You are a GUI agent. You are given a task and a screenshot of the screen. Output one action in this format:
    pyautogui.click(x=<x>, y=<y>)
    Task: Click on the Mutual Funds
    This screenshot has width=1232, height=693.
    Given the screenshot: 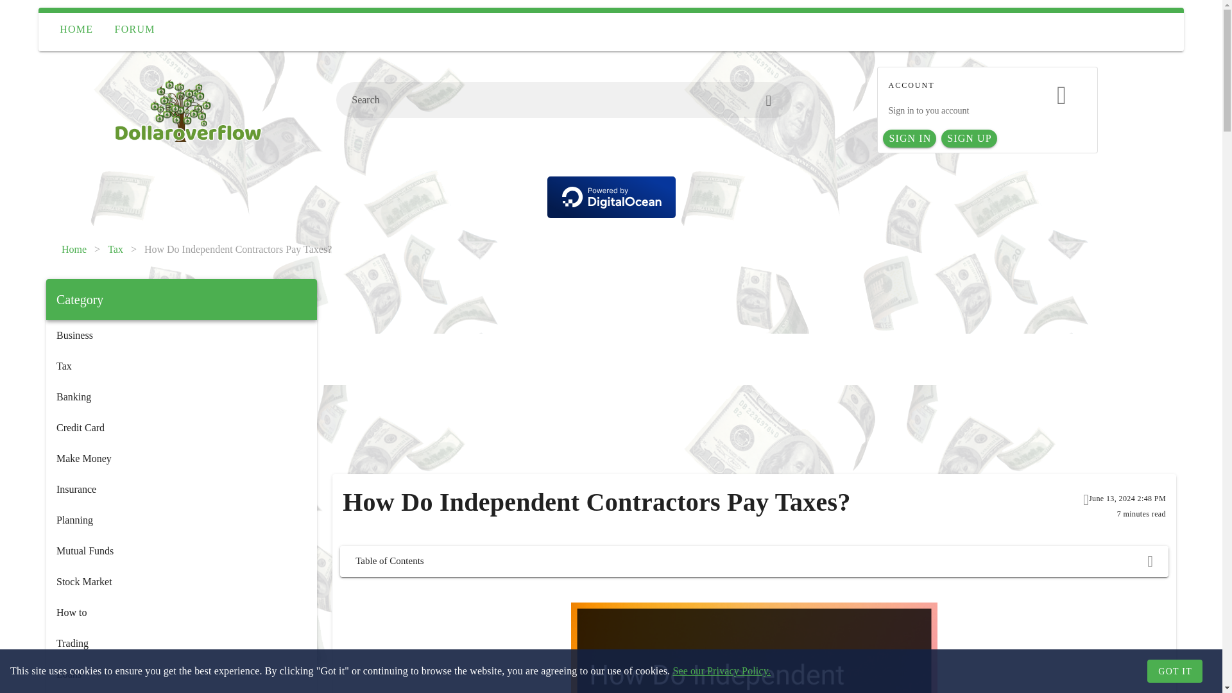 What is the action you would take?
    pyautogui.click(x=181, y=551)
    